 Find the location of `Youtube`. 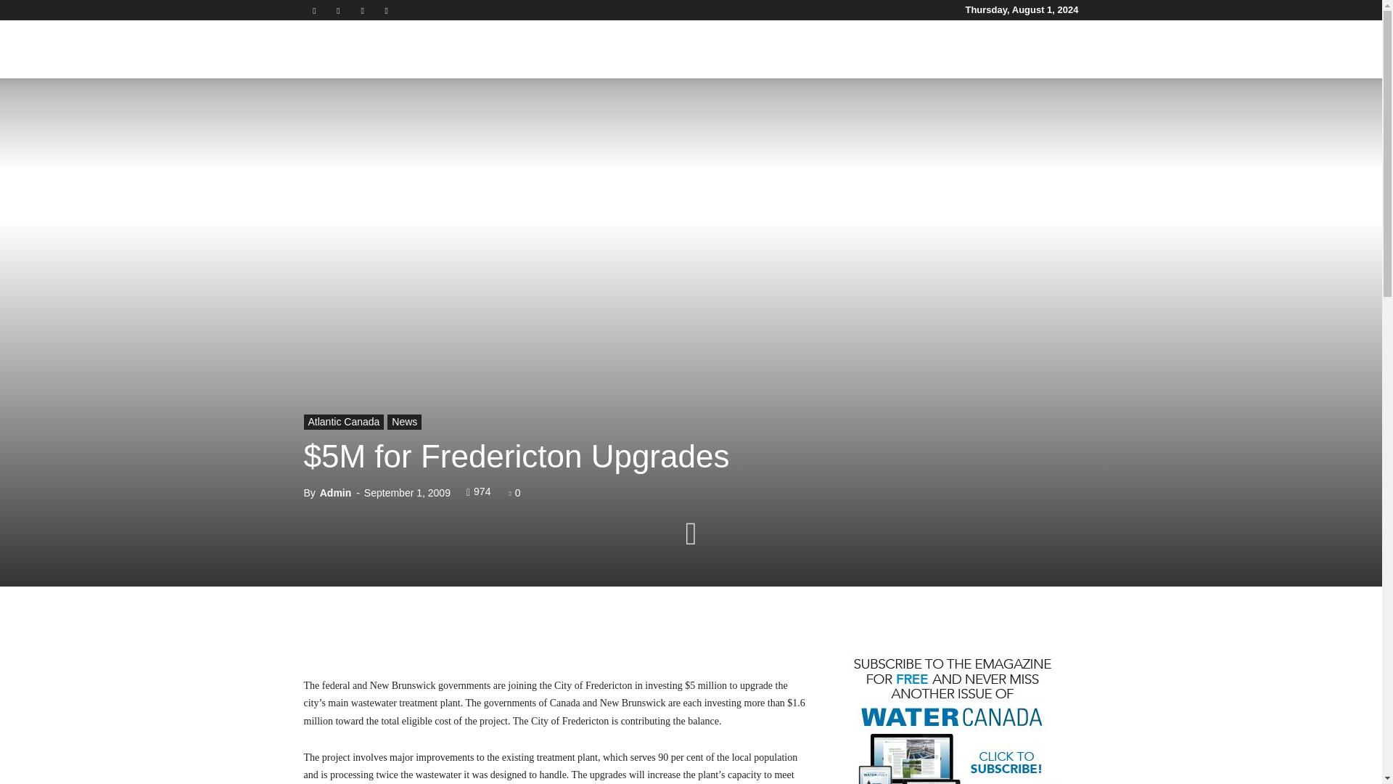

Youtube is located at coordinates (386, 10).